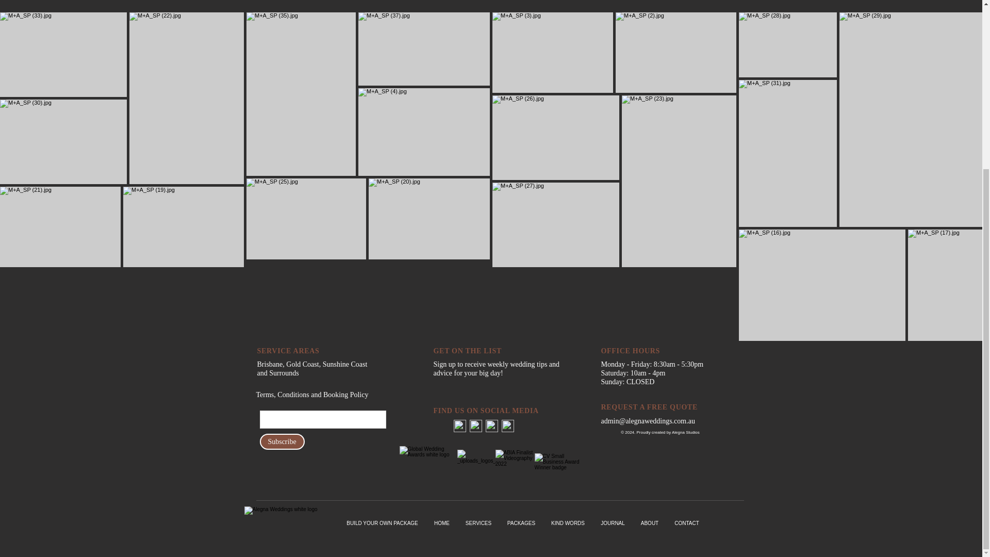  I want to click on HOME, so click(441, 523).